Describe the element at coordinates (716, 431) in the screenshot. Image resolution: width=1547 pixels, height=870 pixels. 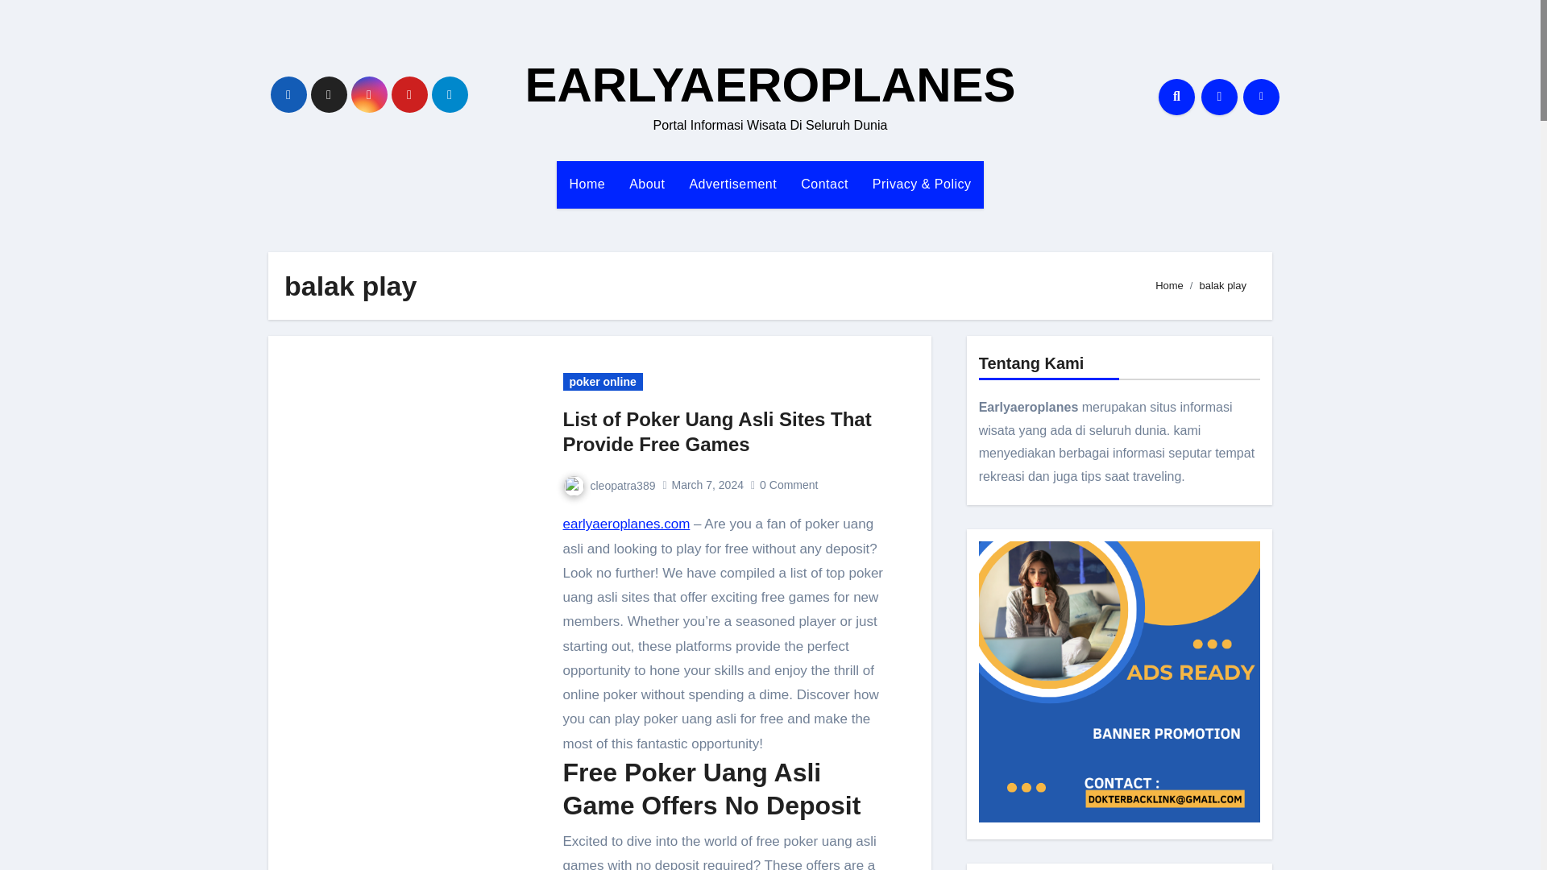
I see `List of Poker Uang Asli Sites That Provide Free Games` at that location.